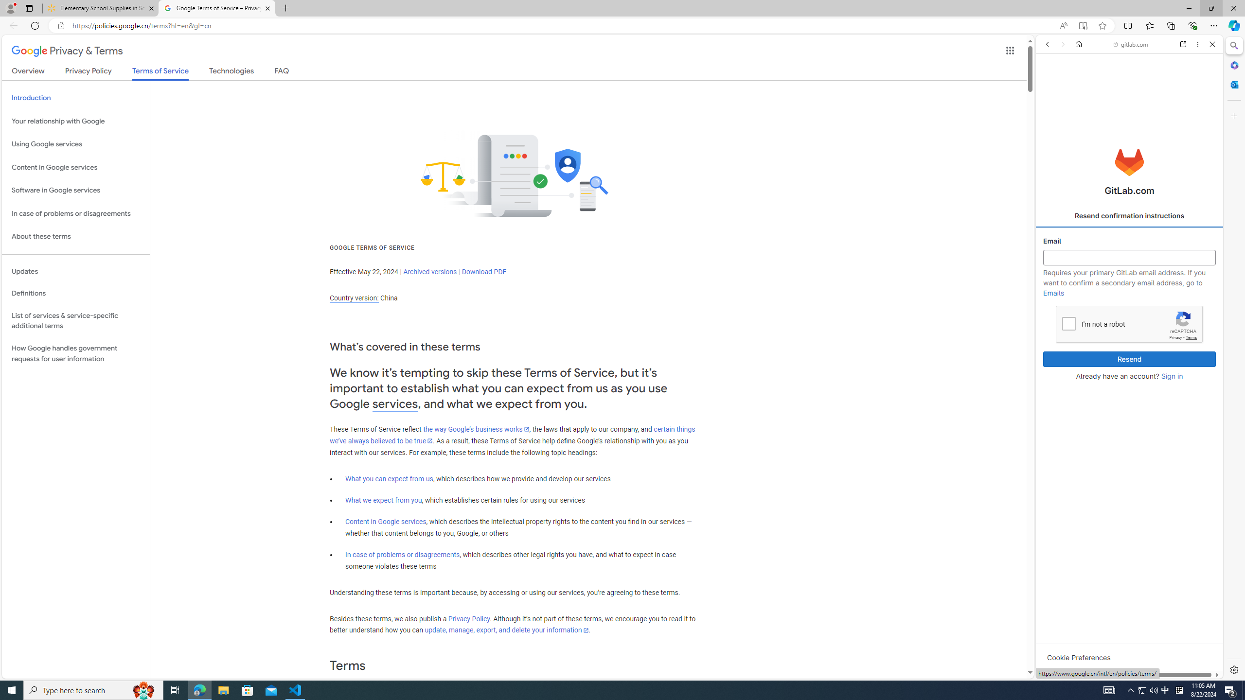 This screenshot has width=1245, height=700. I want to click on View details, so click(1179, 474).